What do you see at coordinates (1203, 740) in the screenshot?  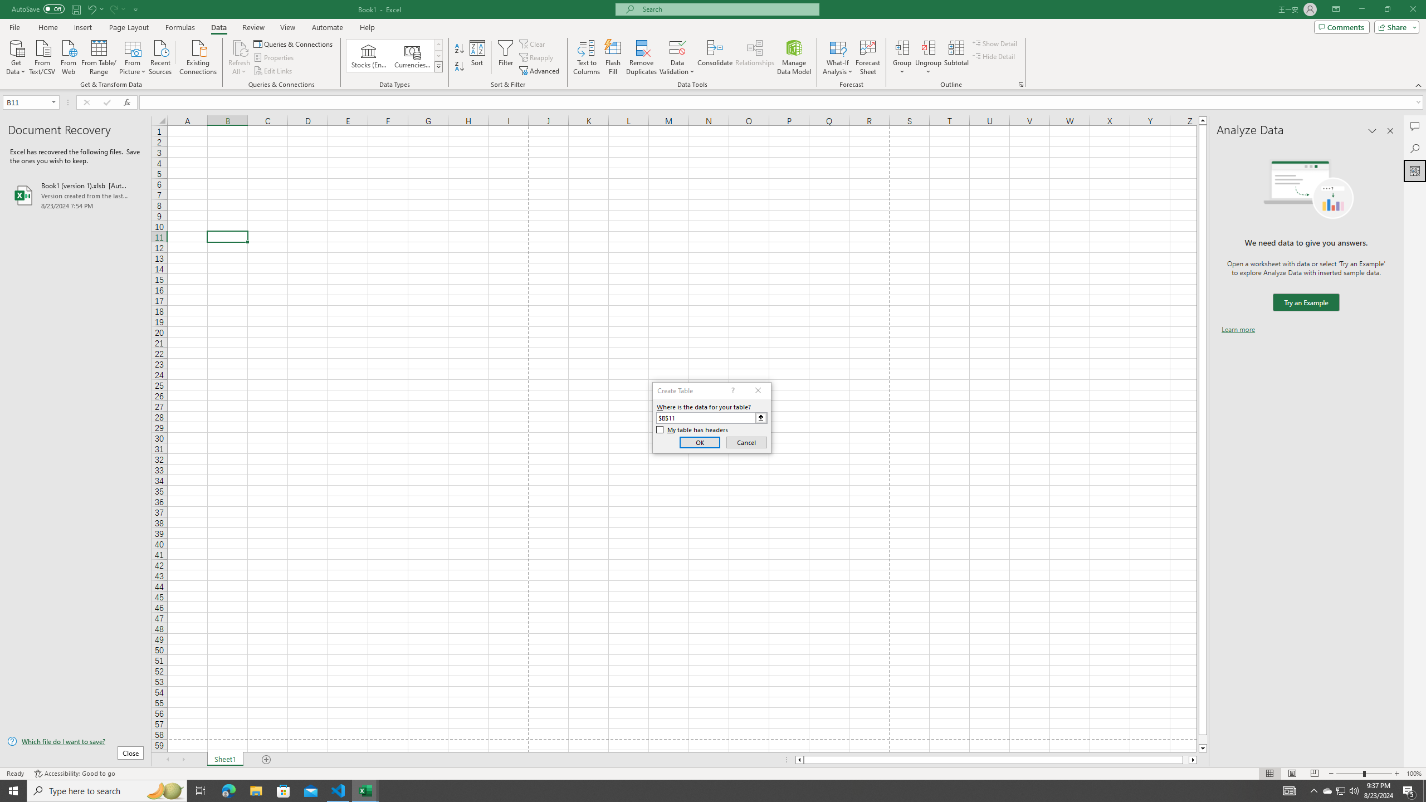 I see `Page down` at bounding box center [1203, 740].